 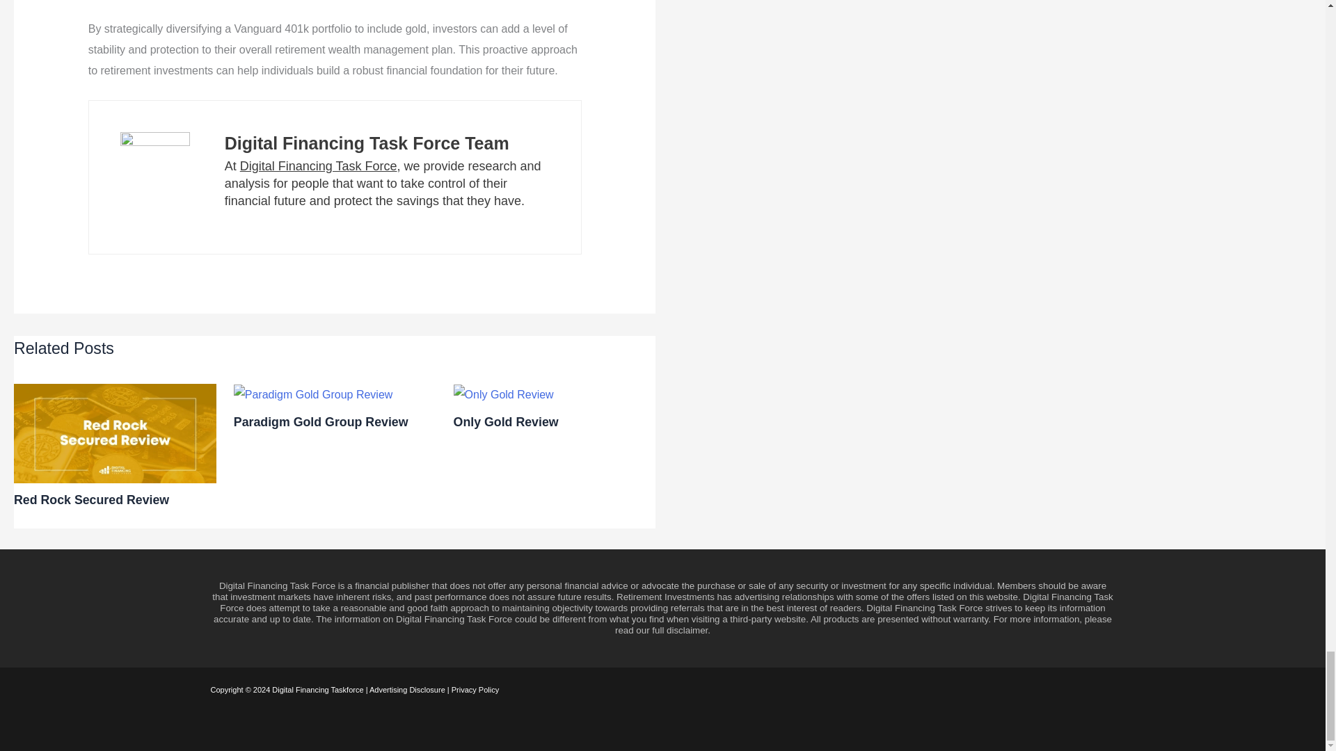 I want to click on Paradigm Gold Group Review, so click(x=321, y=421).